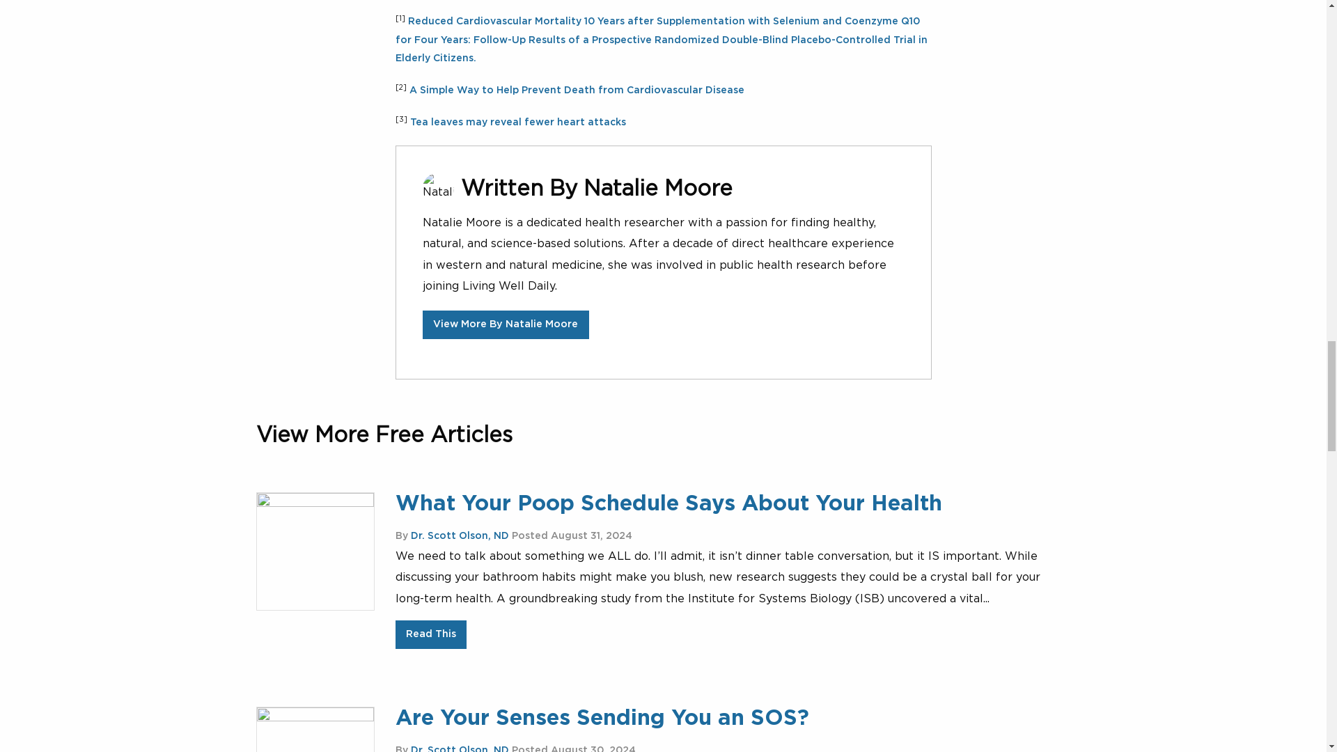  What do you see at coordinates (431, 635) in the screenshot?
I see `Read This` at bounding box center [431, 635].